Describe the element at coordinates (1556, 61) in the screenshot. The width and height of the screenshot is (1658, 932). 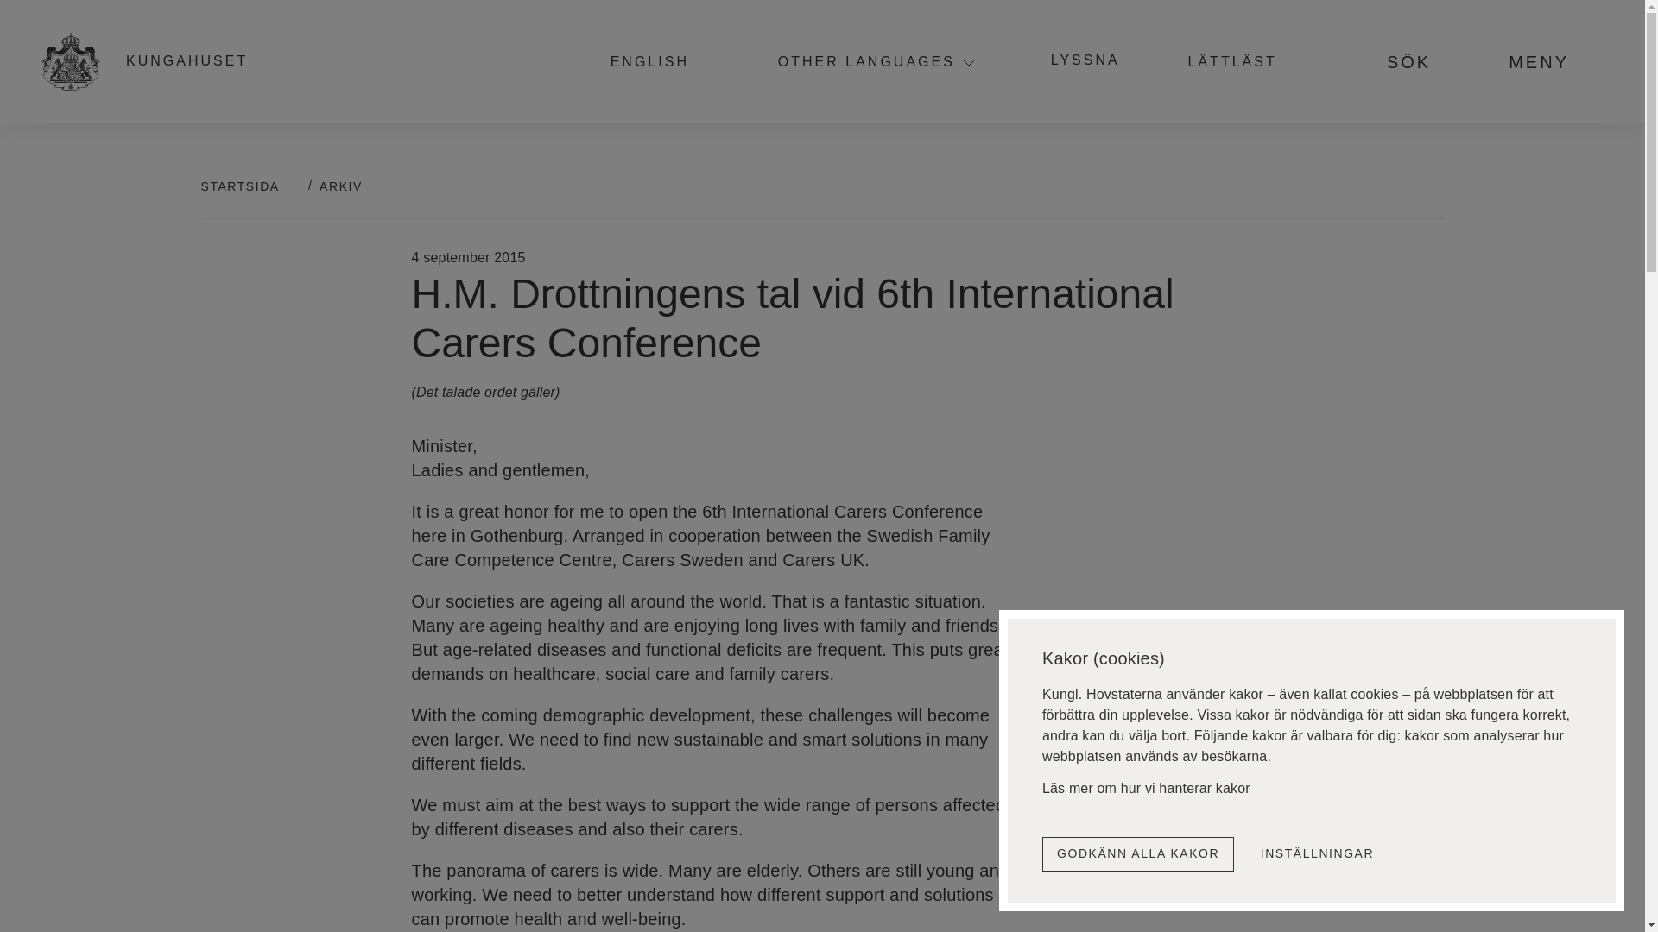
I see `MENY` at that location.